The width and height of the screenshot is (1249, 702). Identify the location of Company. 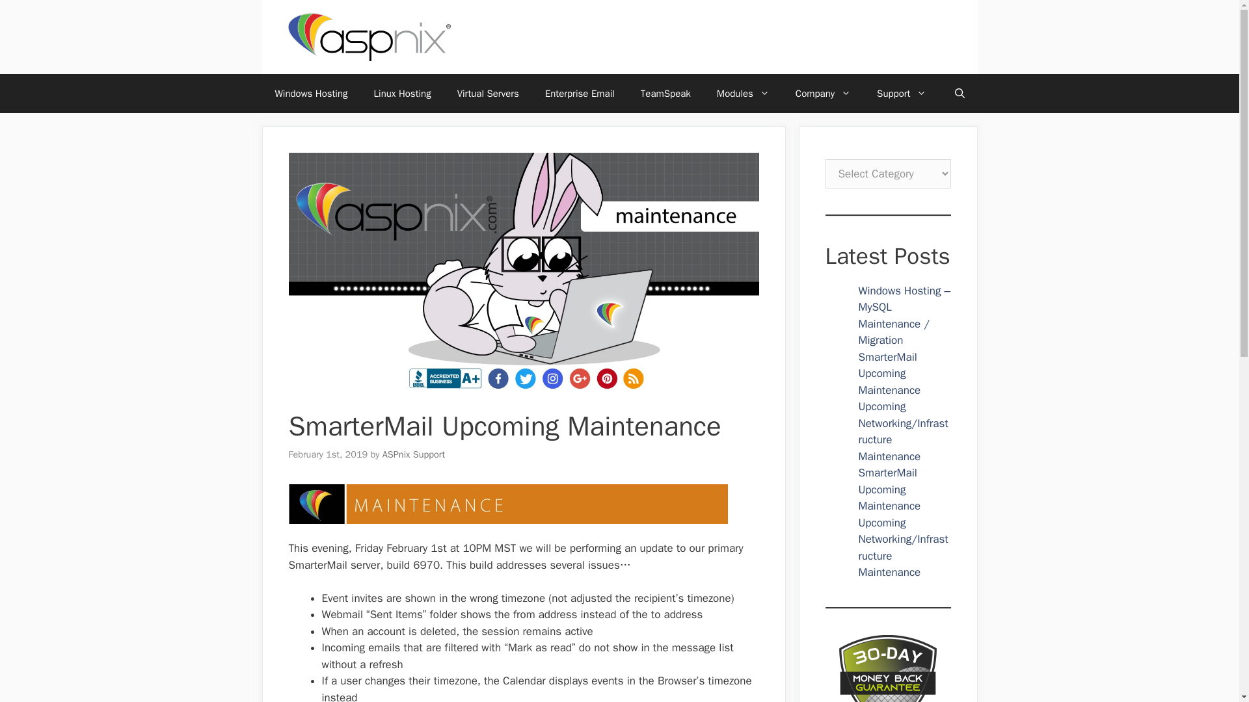
(824, 94).